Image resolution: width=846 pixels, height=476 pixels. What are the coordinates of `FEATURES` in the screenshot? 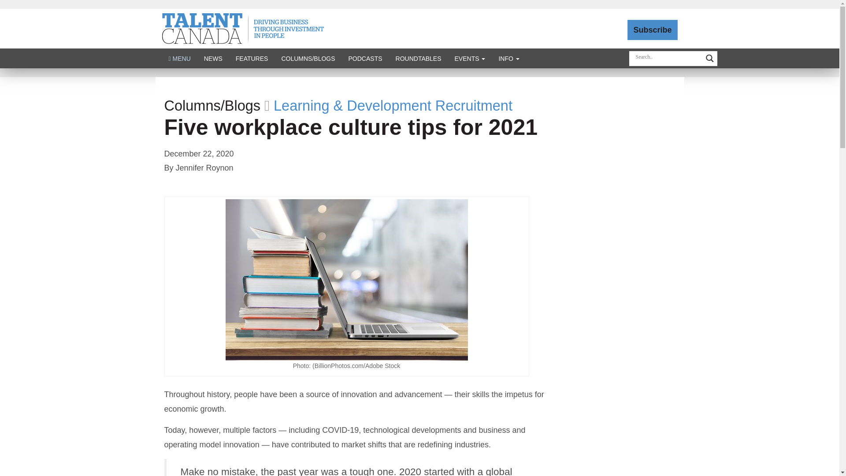 It's located at (252, 58).